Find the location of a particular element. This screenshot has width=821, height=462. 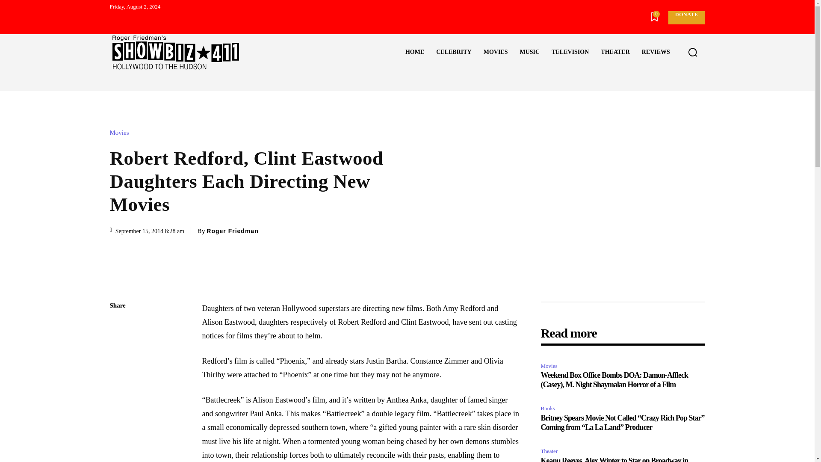

THEATER is located at coordinates (615, 52).